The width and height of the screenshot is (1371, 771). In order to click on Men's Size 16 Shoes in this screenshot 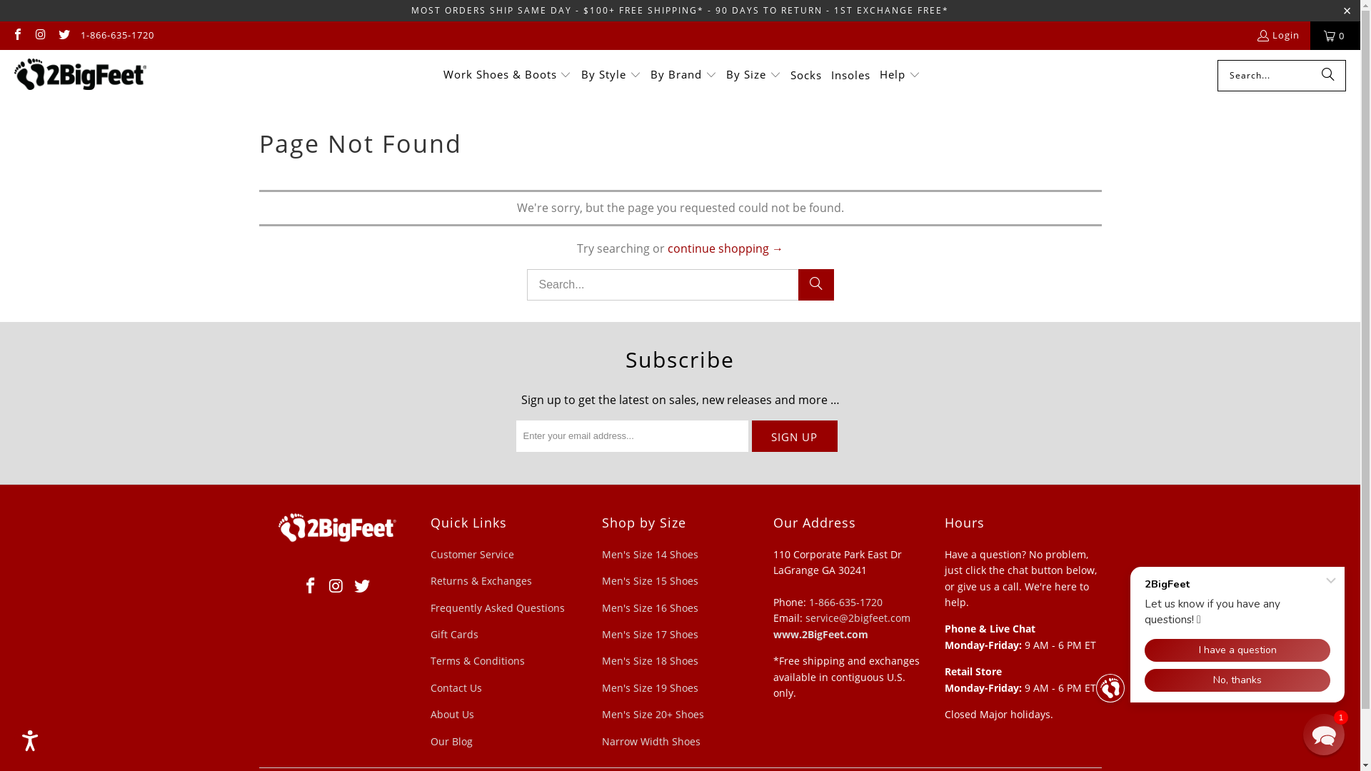, I will do `click(650, 608)`.